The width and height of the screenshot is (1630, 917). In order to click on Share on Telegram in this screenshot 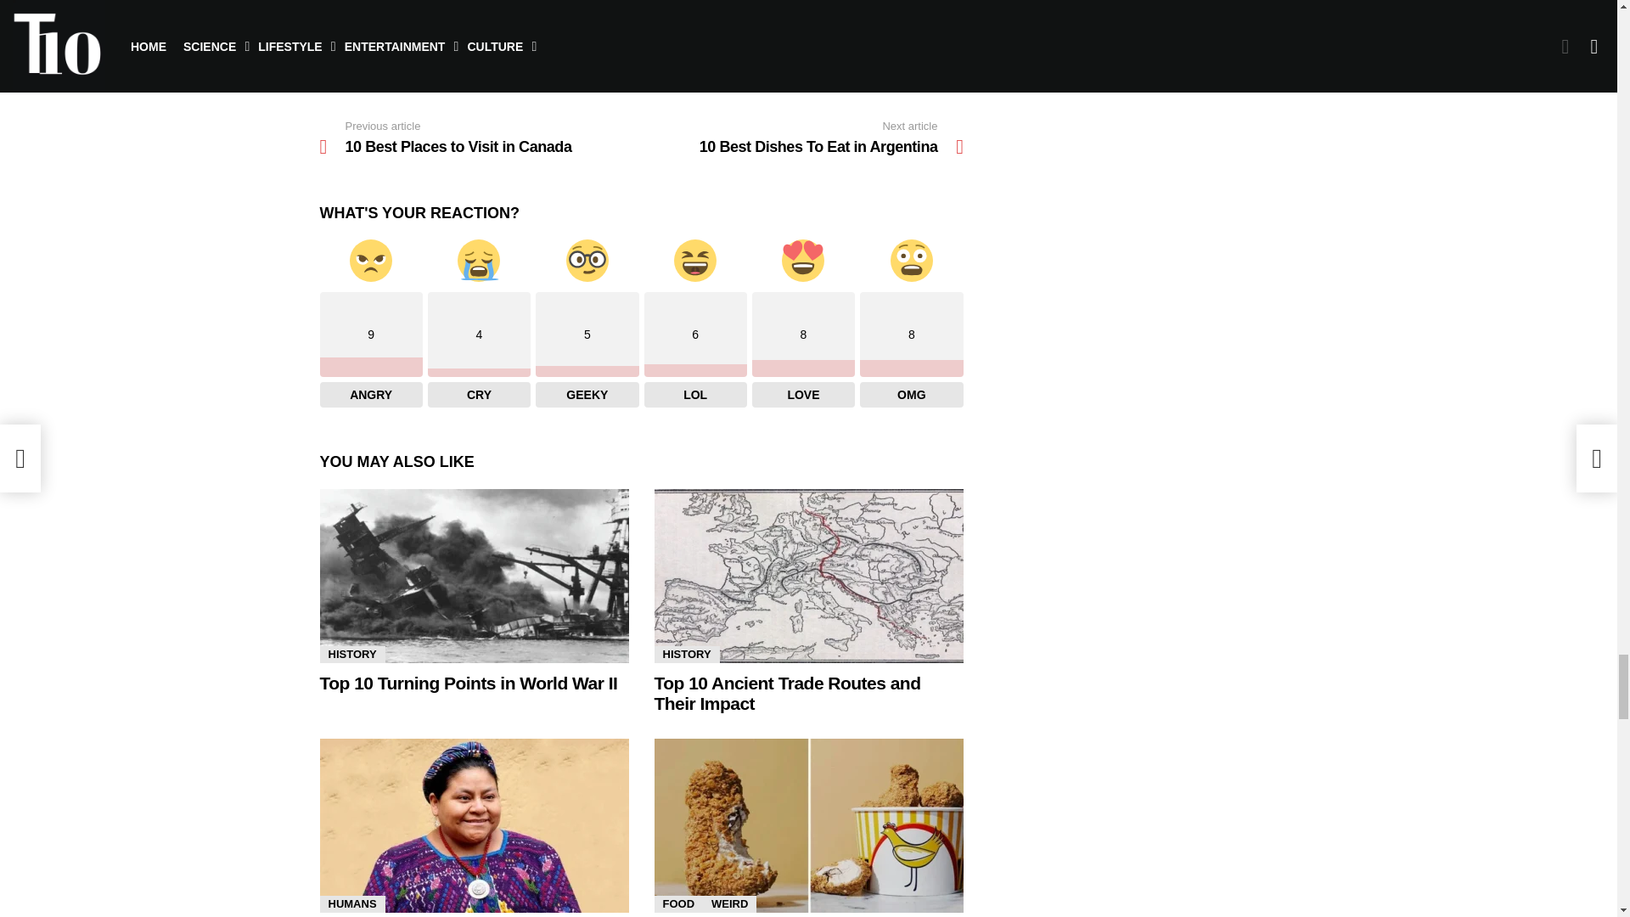, I will do `click(852, 17)`.